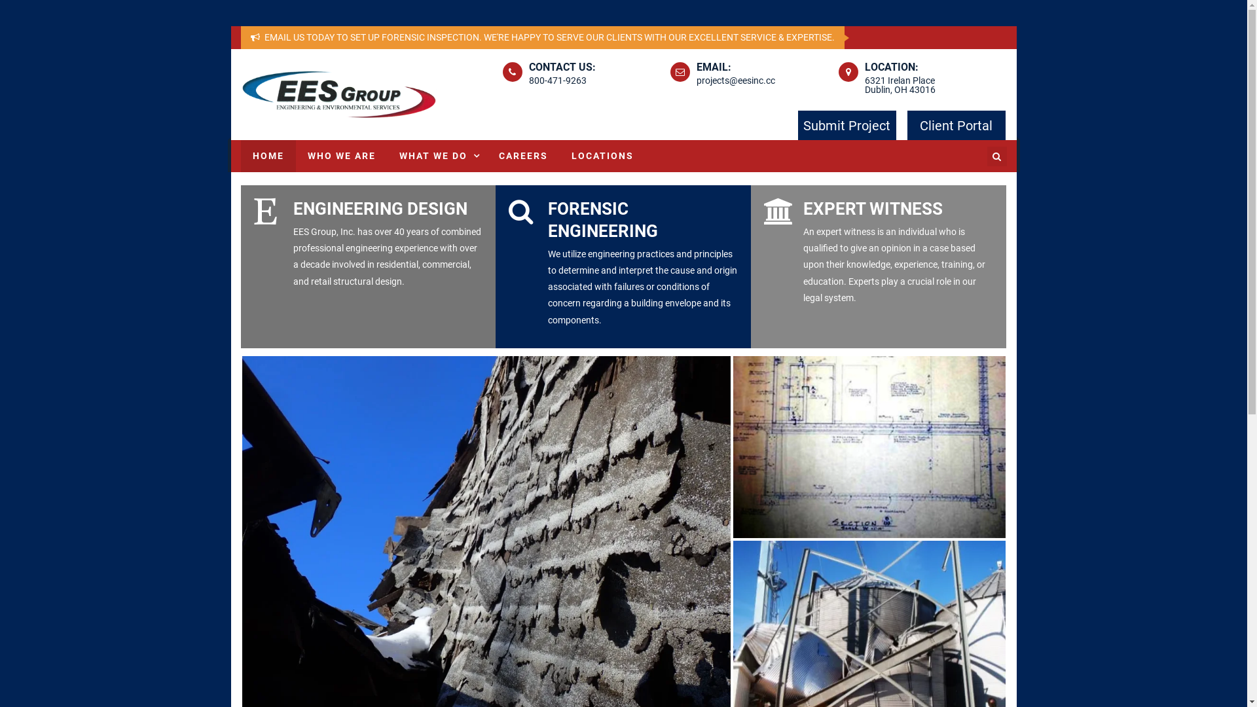 The image size is (1257, 707). Describe the element at coordinates (603, 220) in the screenshot. I see `FORENSIC ENGINEERING` at that location.